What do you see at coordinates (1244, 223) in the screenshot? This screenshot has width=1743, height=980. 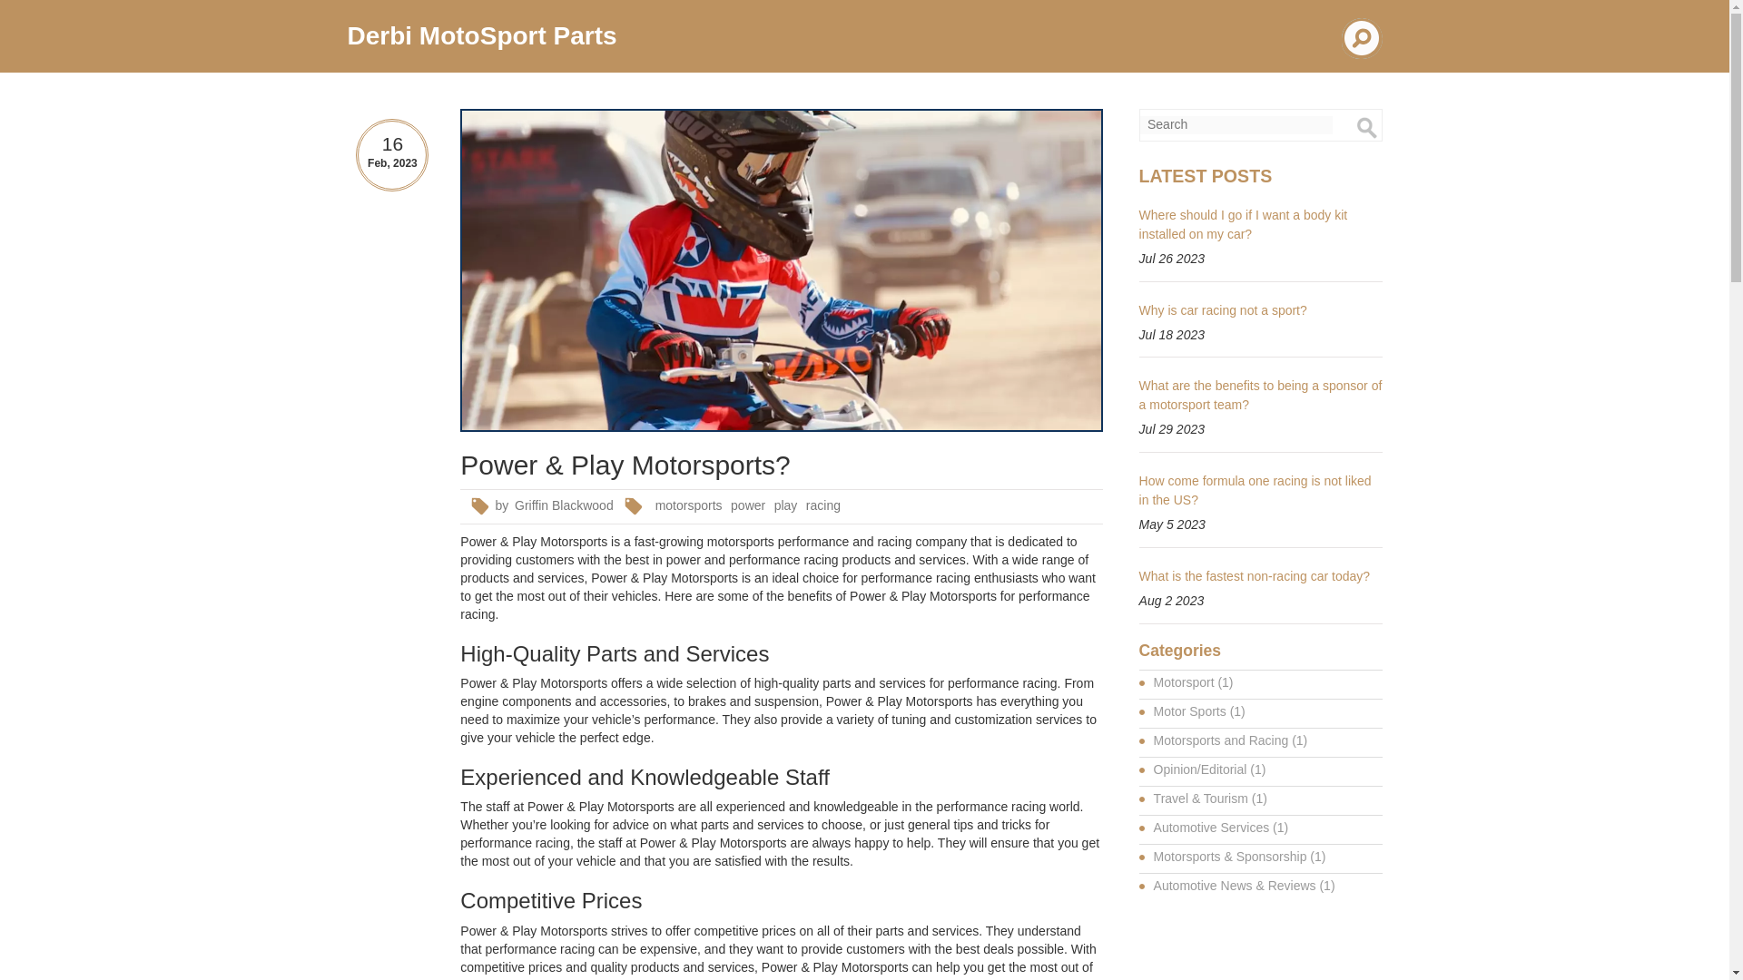 I see `Where should I go if I want a body kit installed on my car?` at bounding box center [1244, 223].